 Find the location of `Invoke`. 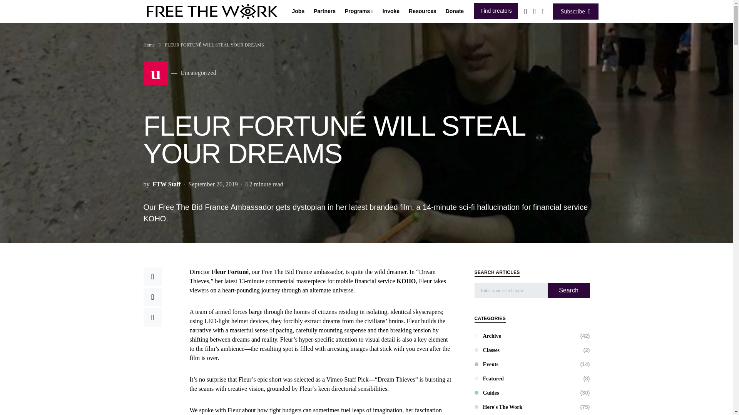

Invoke is located at coordinates (391, 12).